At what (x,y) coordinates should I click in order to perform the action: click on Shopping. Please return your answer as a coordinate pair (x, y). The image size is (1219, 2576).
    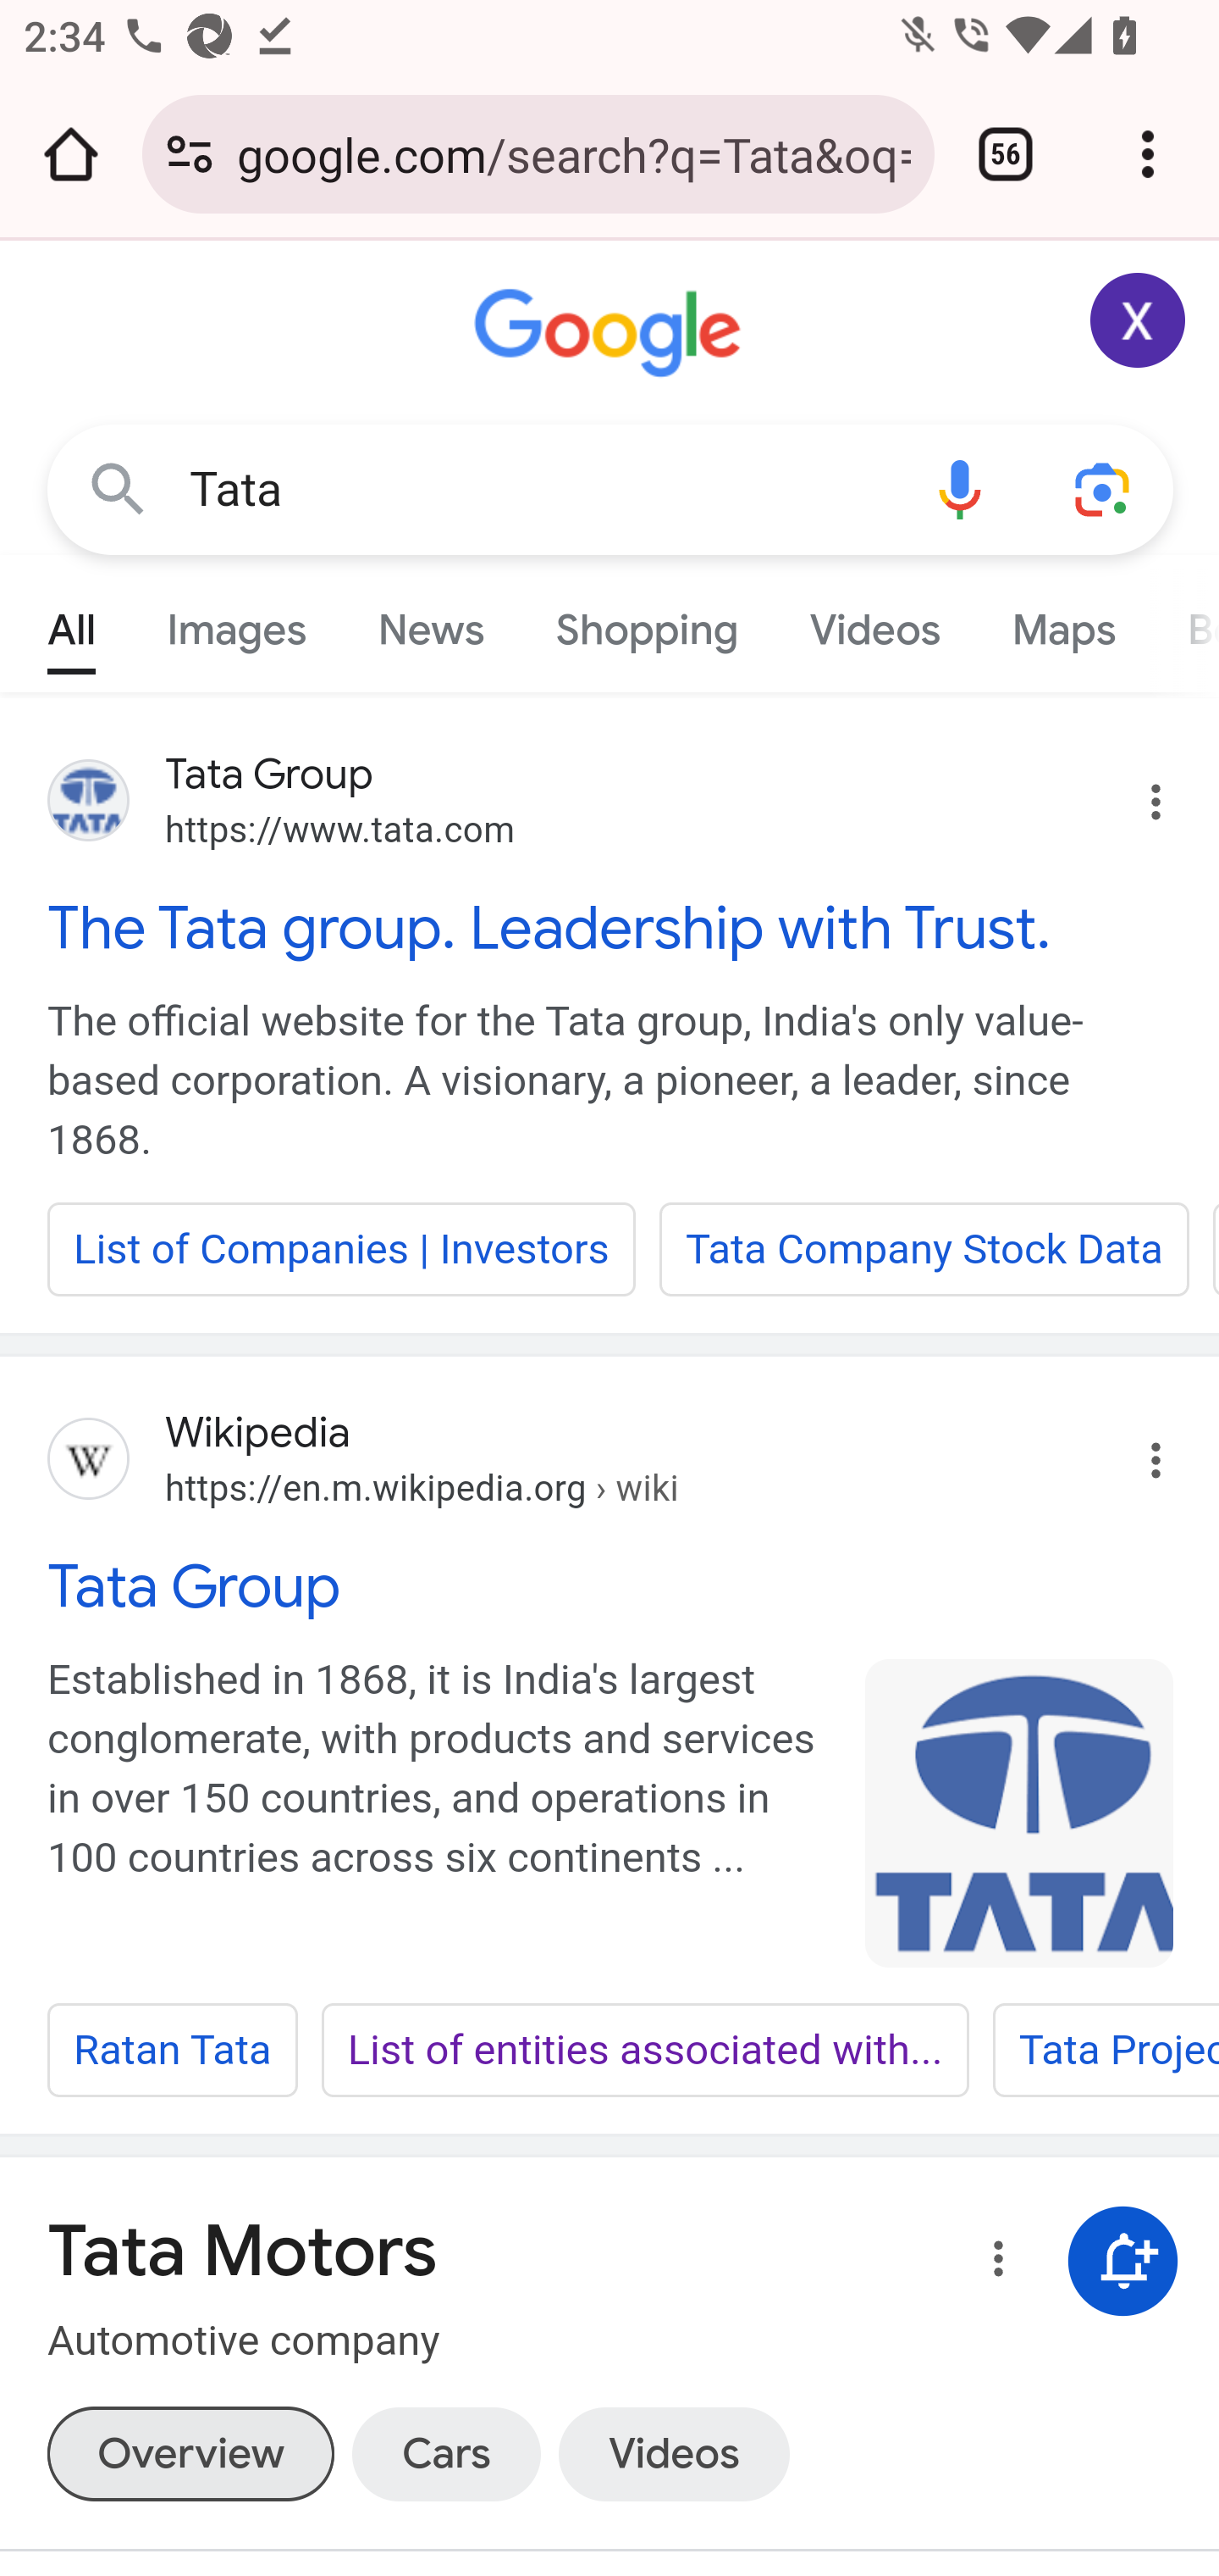
    Looking at the image, I should click on (647, 622).